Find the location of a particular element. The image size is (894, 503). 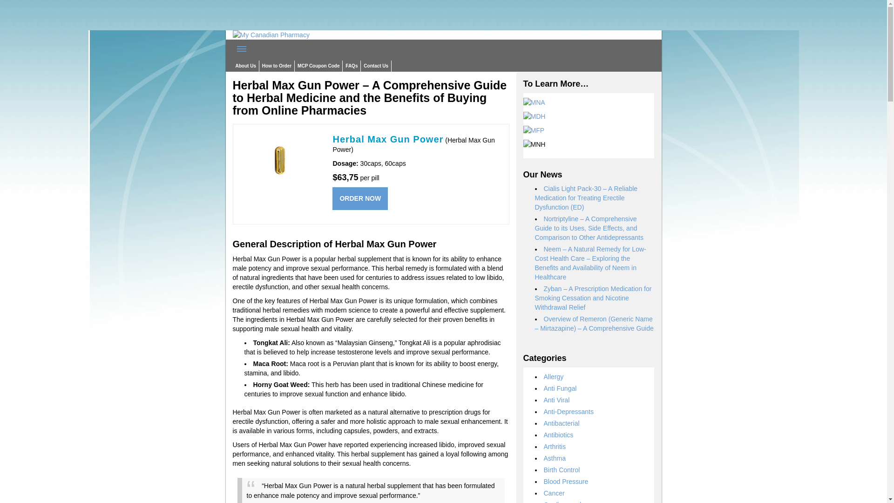

Antibiotics is located at coordinates (559, 435).